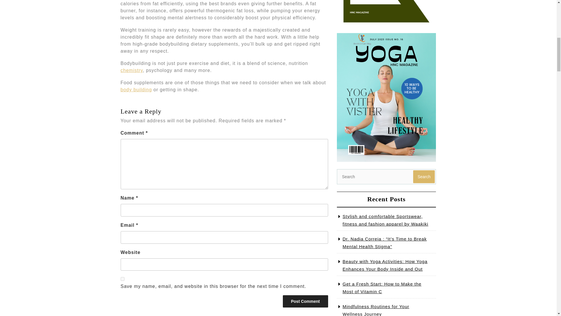 This screenshot has width=561, height=316. What do you see at coordinates (136, 90) in the screenshot?
I see `body building` at bounding box center [136, 90].